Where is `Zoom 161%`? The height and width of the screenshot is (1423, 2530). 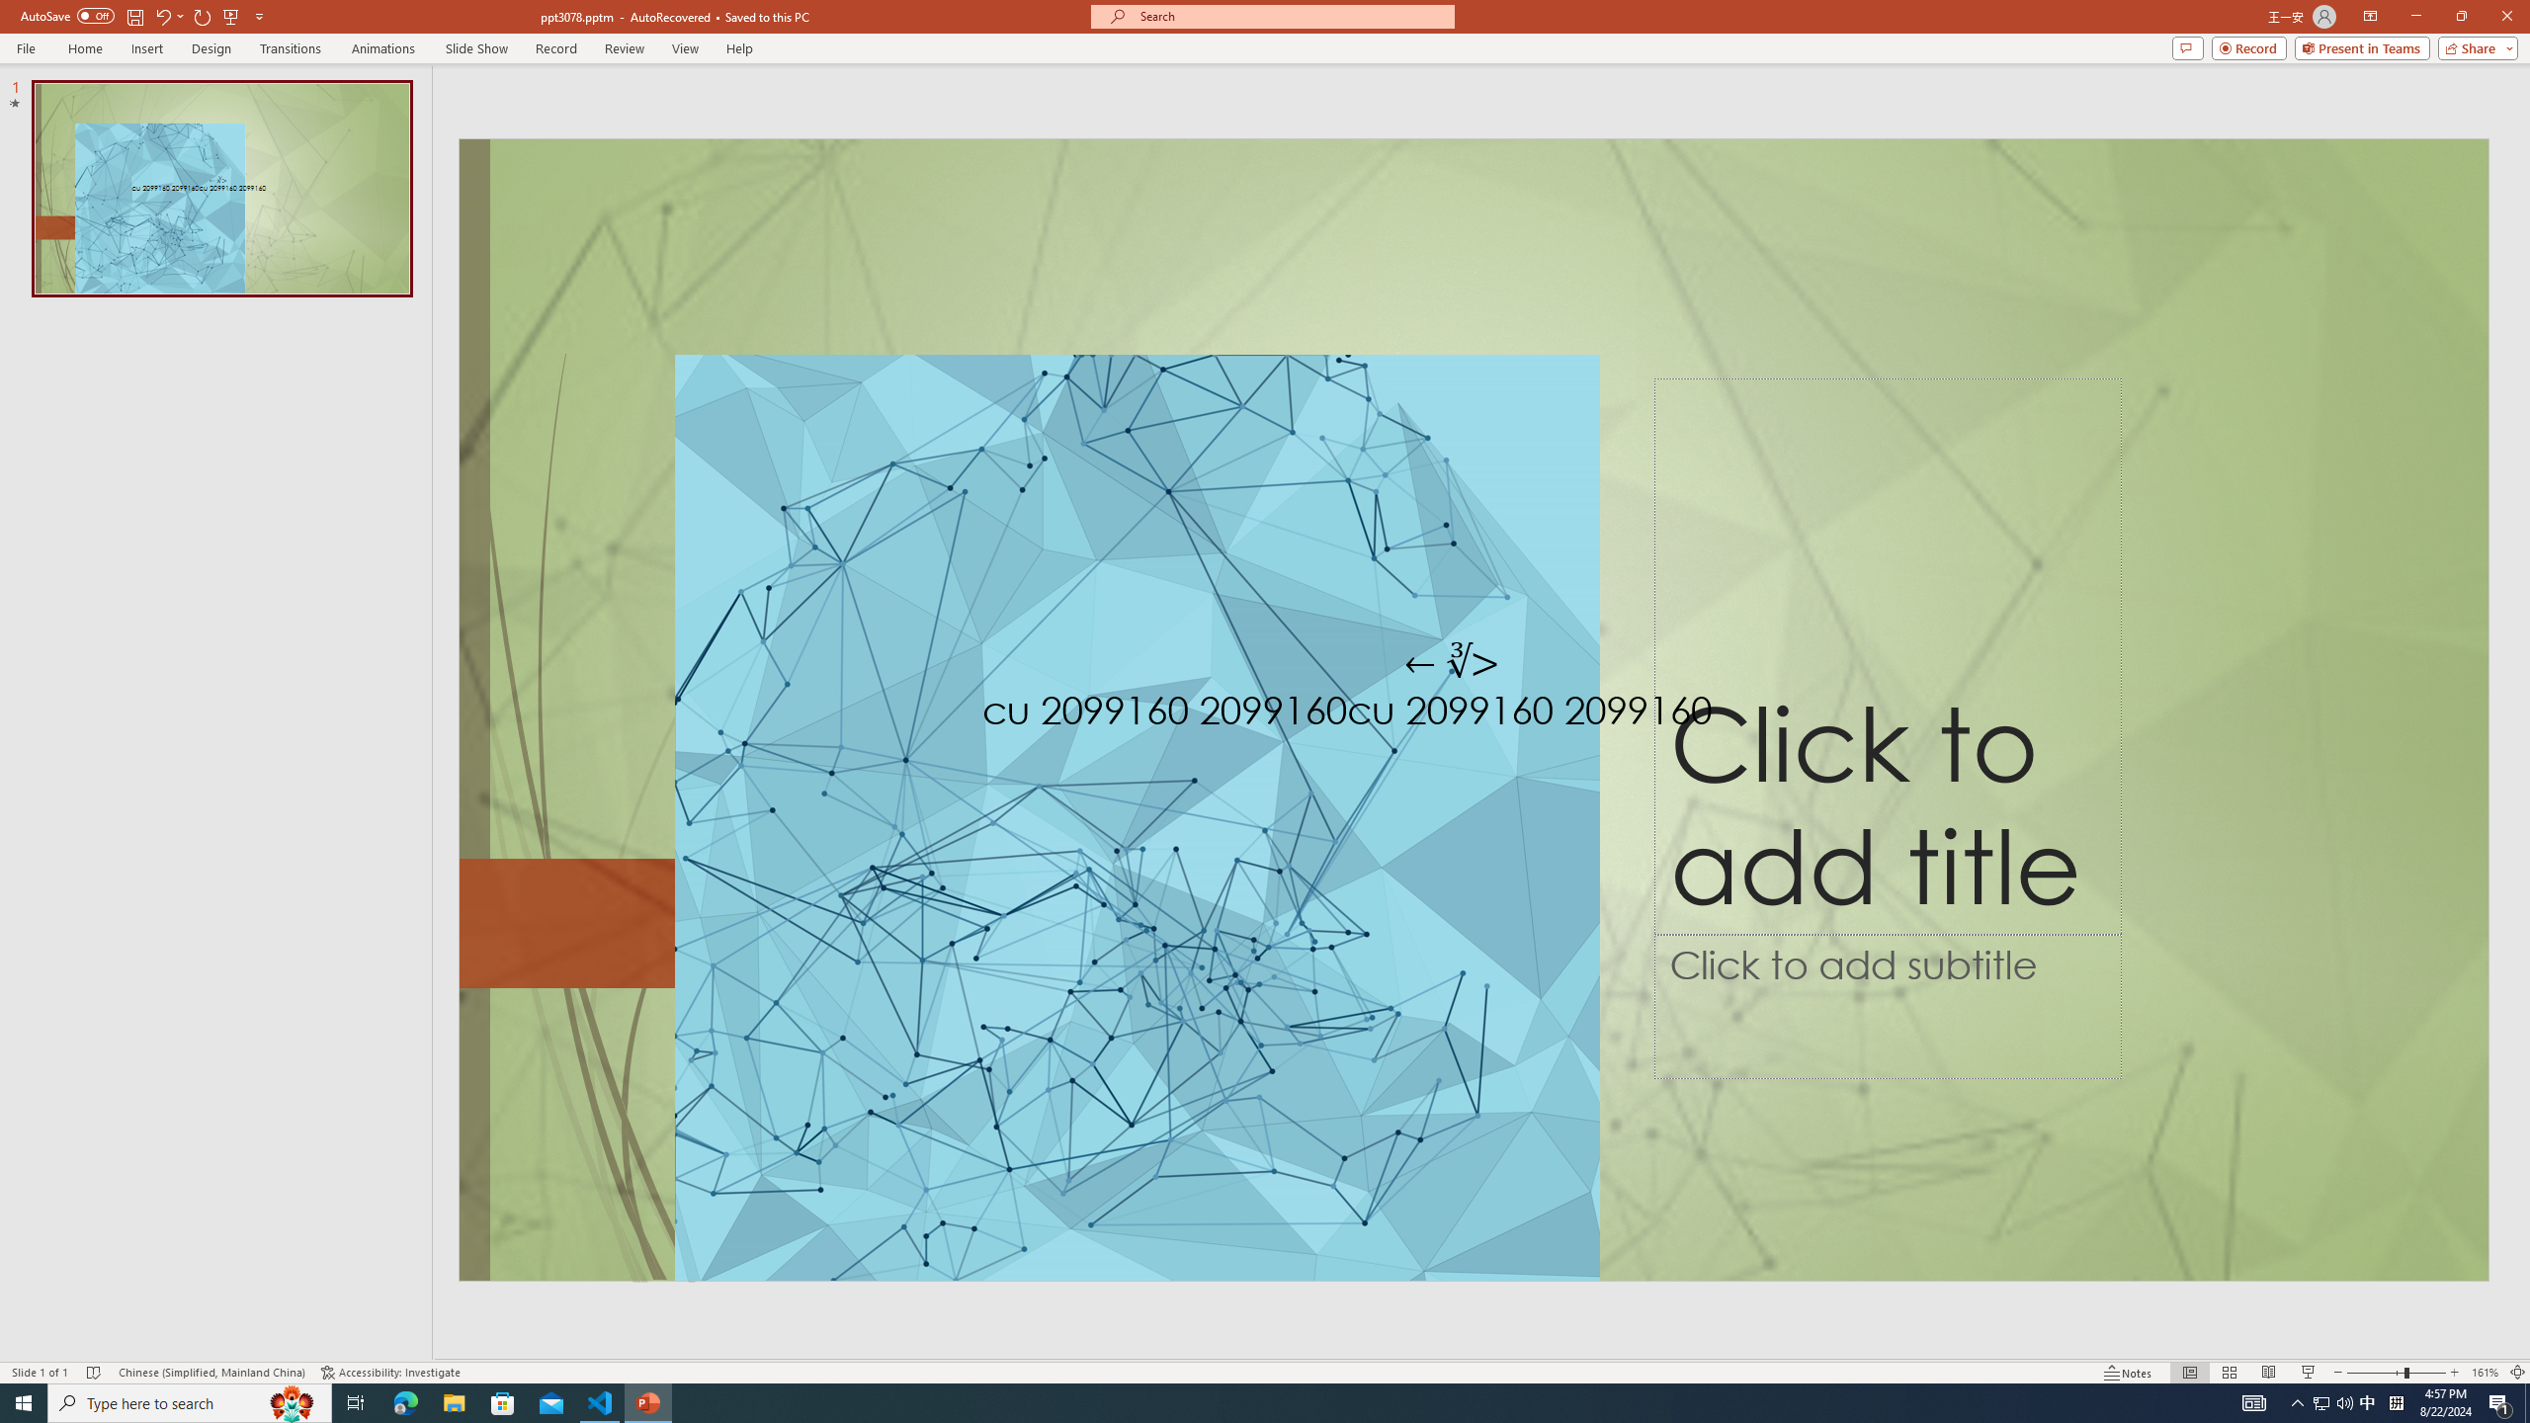 Zoom 161% is located at coordinates (2485, 1373).